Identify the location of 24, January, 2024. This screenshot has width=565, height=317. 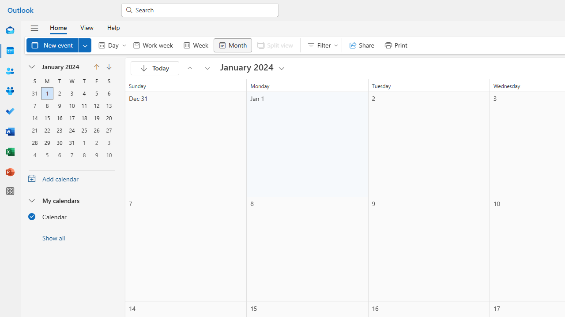
(72, 130).